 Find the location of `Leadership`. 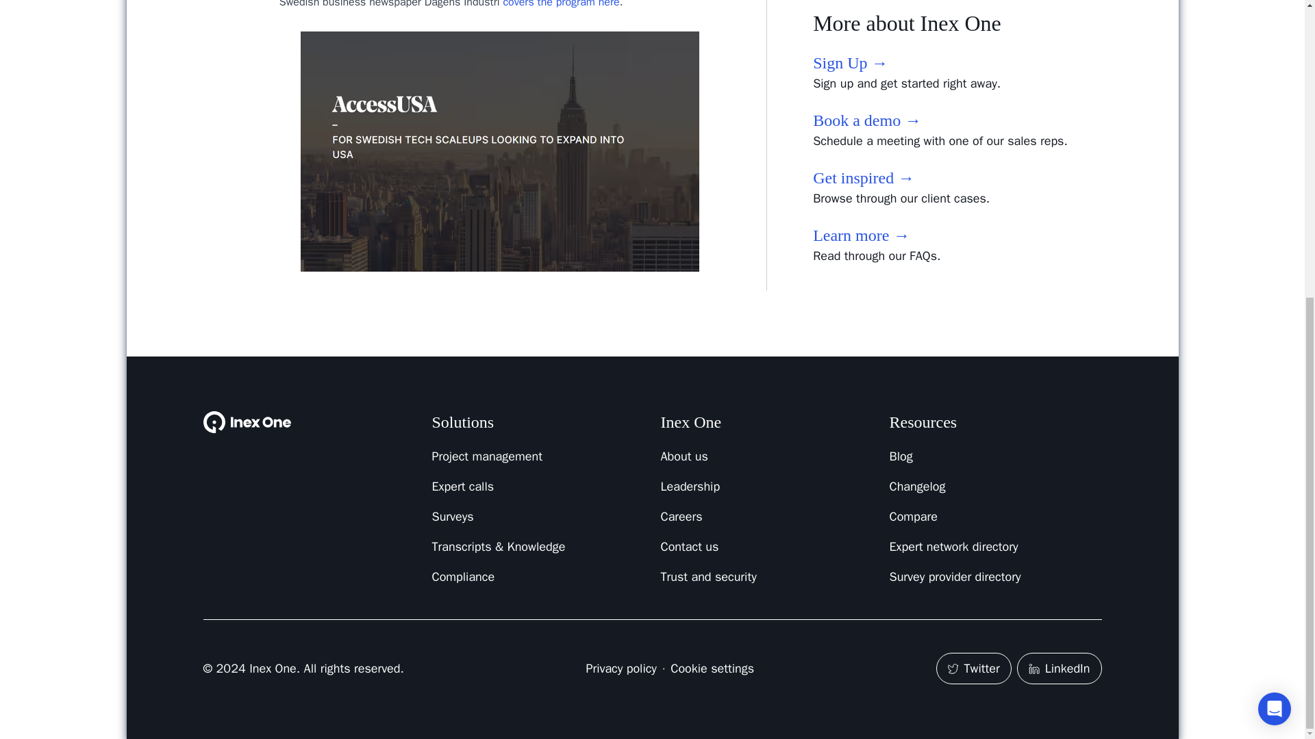

Leadership is located at coordinates (766, 486).